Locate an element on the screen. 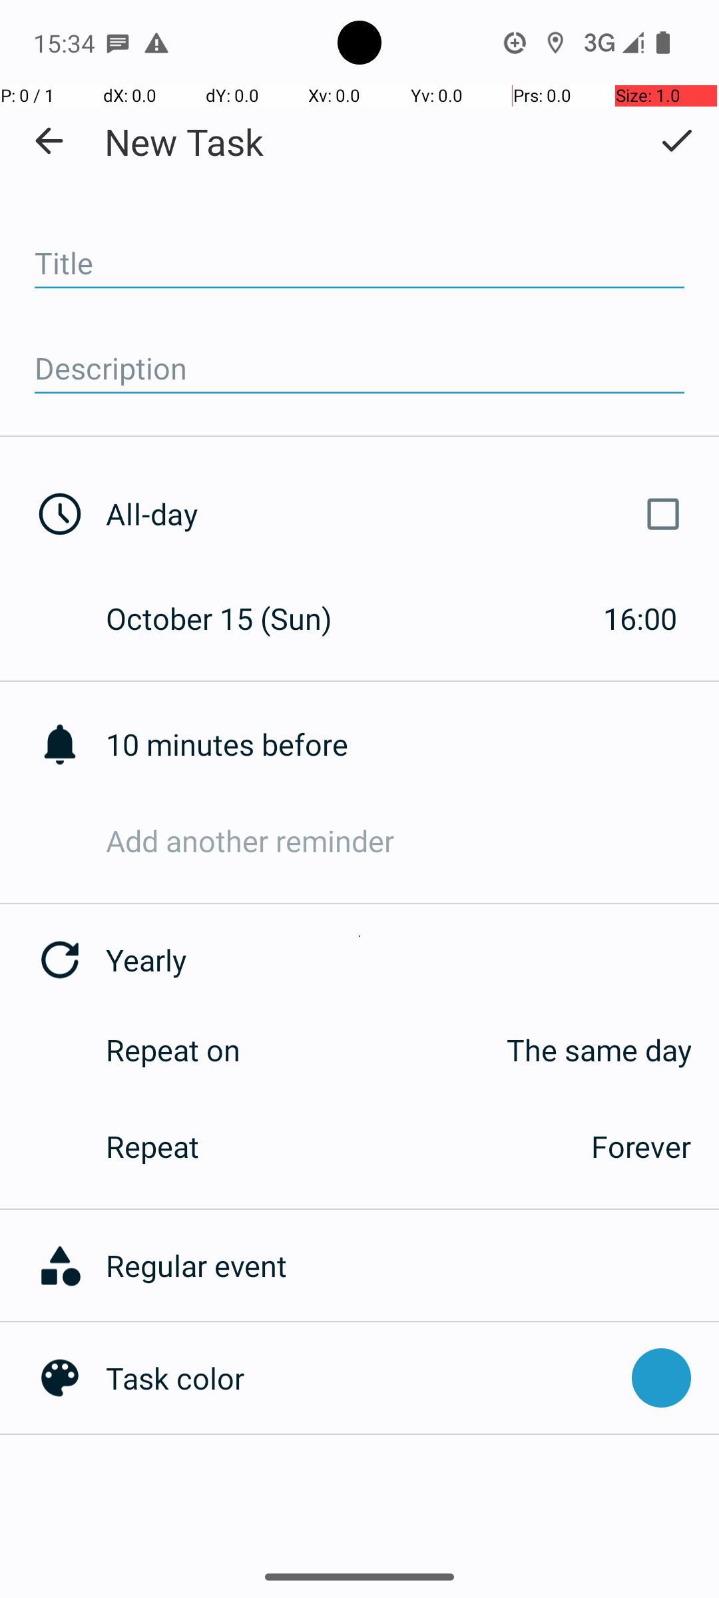  Yearly is located at coordinates (413, 960).